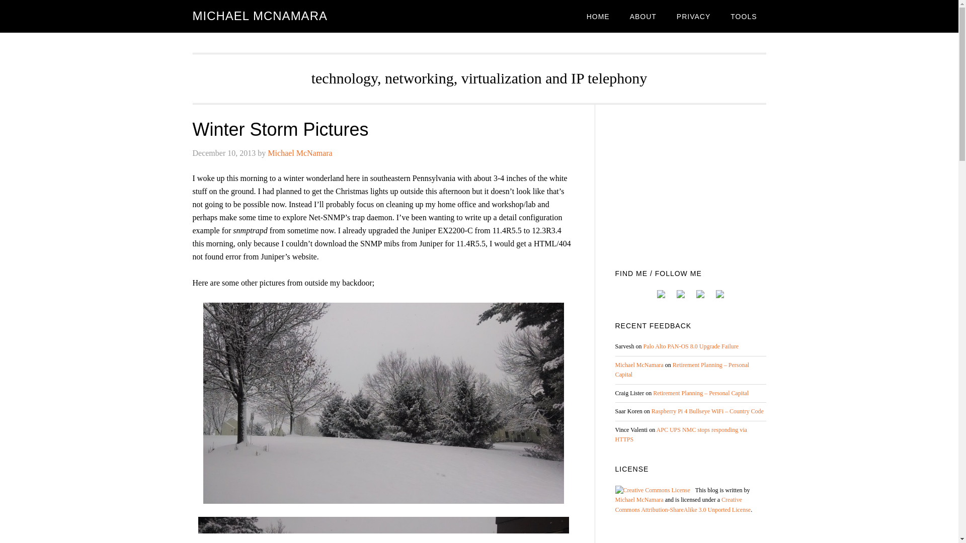 This screenshot has height=543, width=966. I want to click on Michael McNamara, so click(300, 153).